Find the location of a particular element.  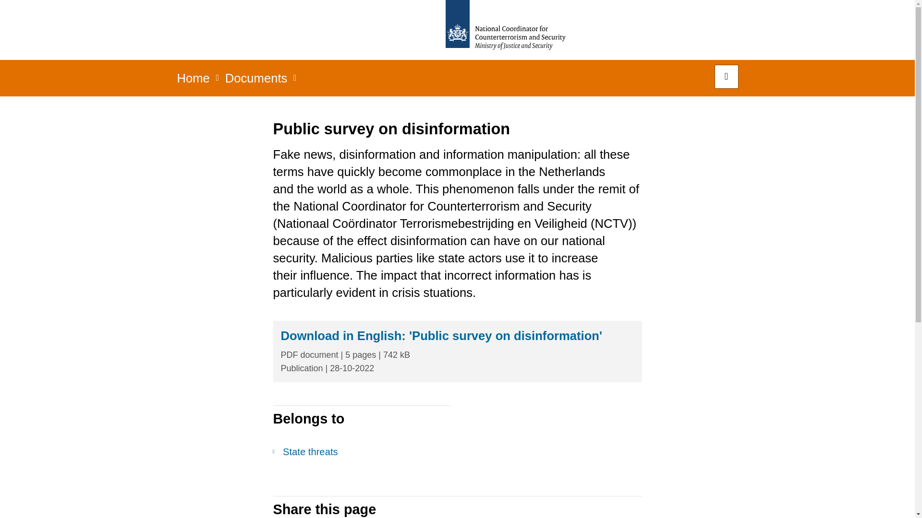

State threats is located at coordinates (361, 451).